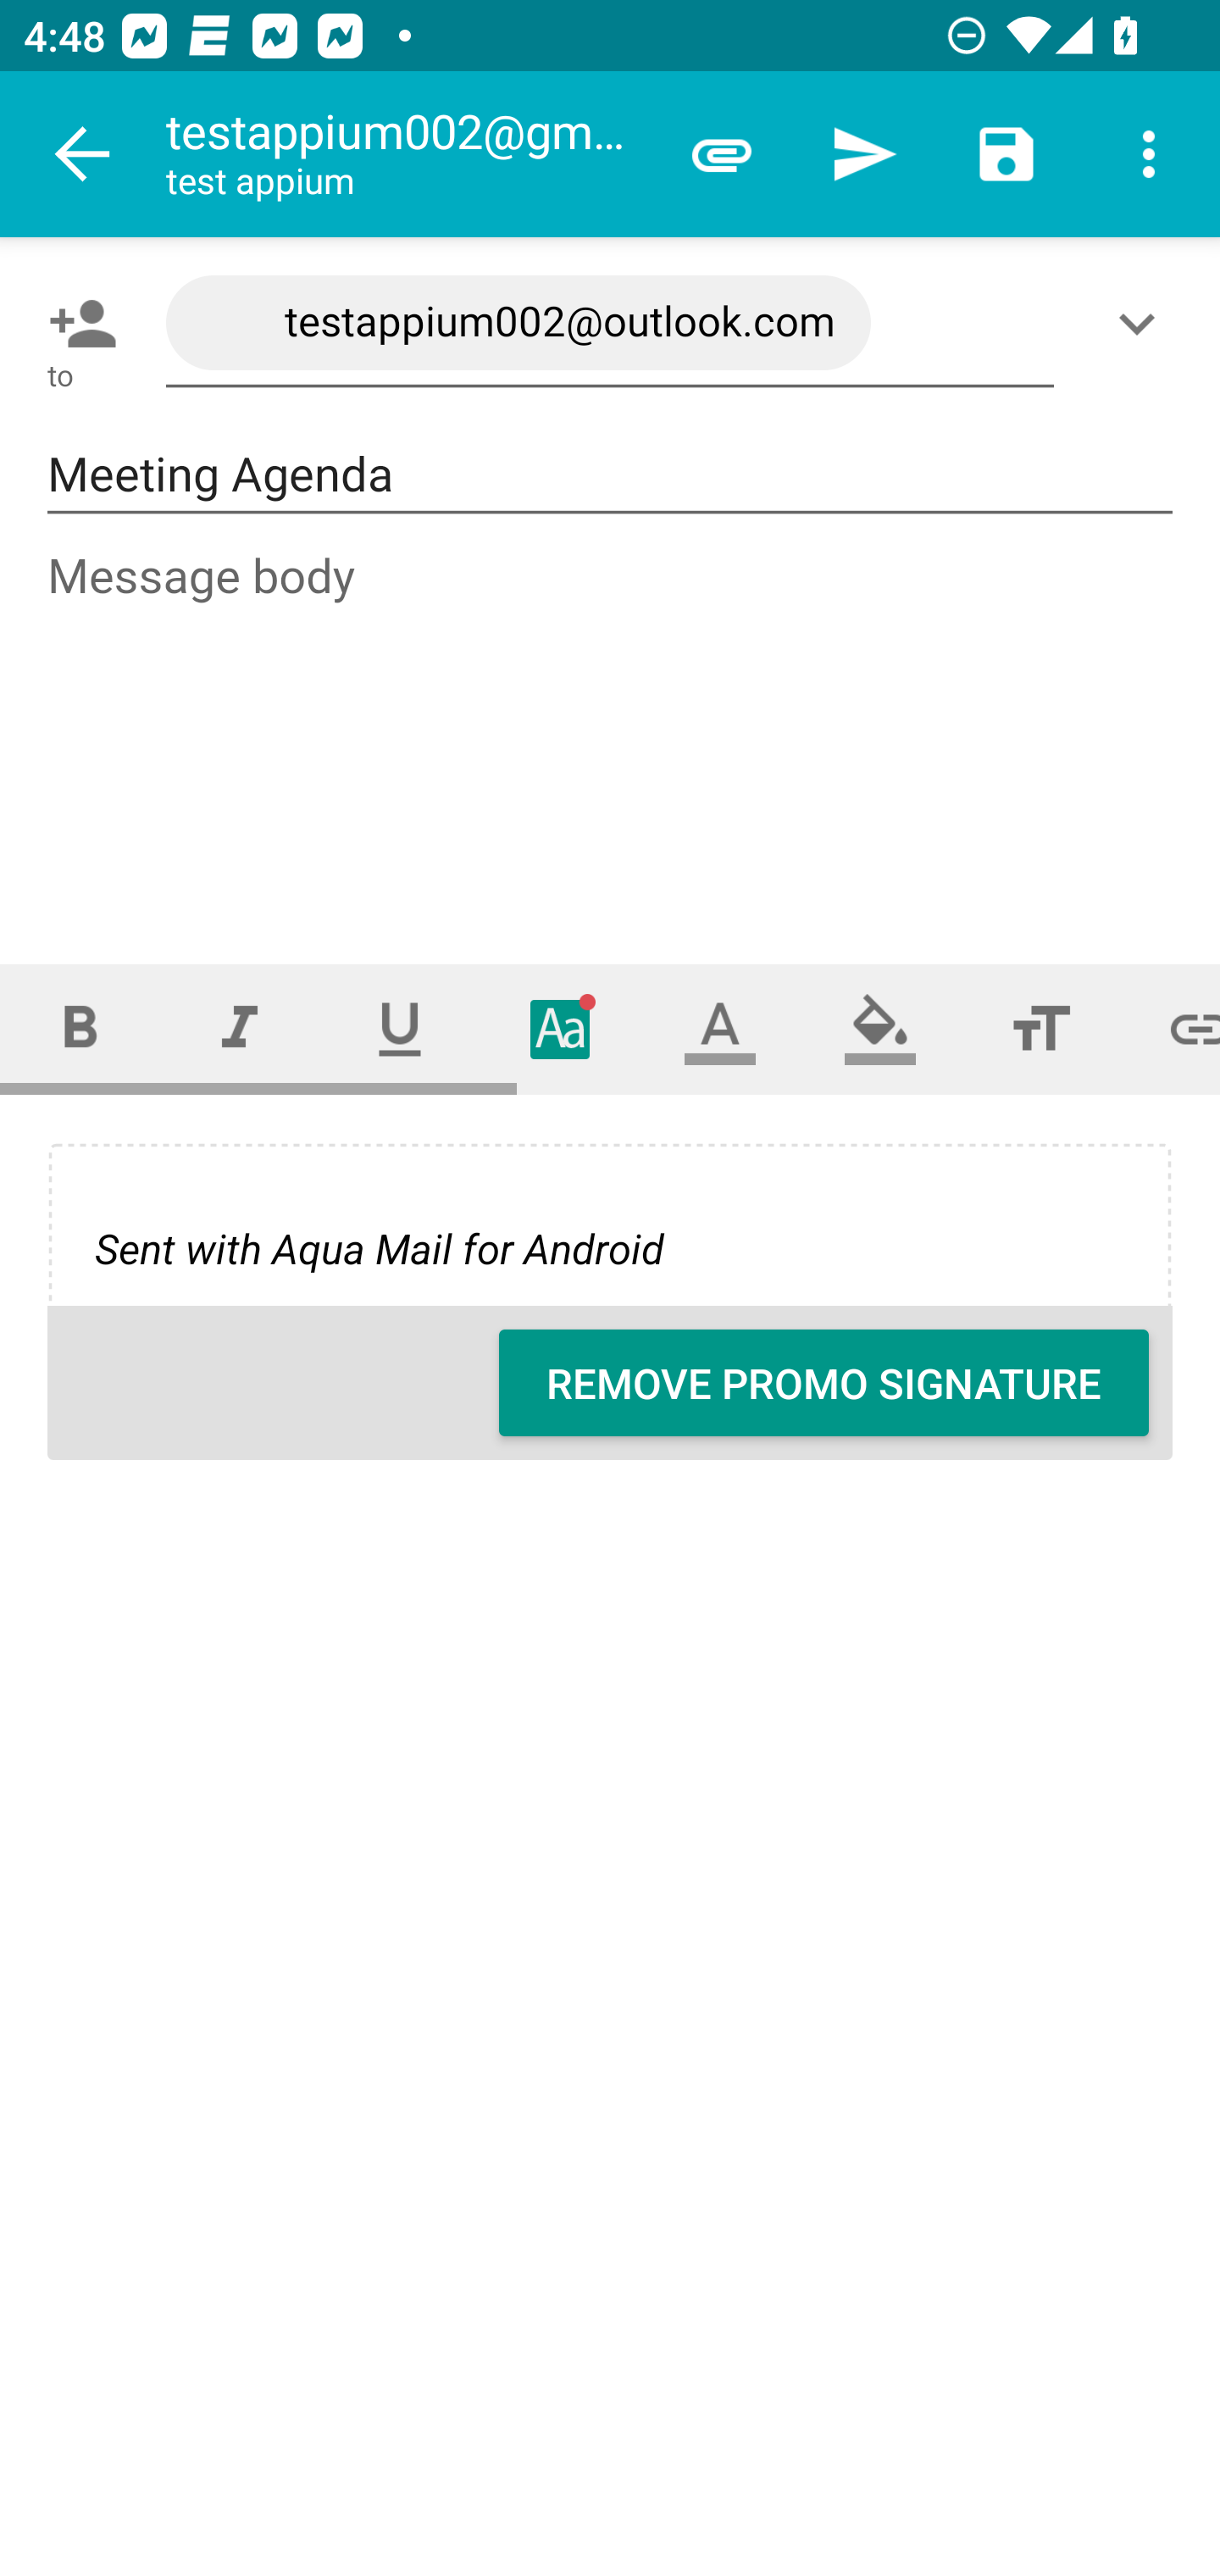  I want to click on Fill color, so click(880, 1029).